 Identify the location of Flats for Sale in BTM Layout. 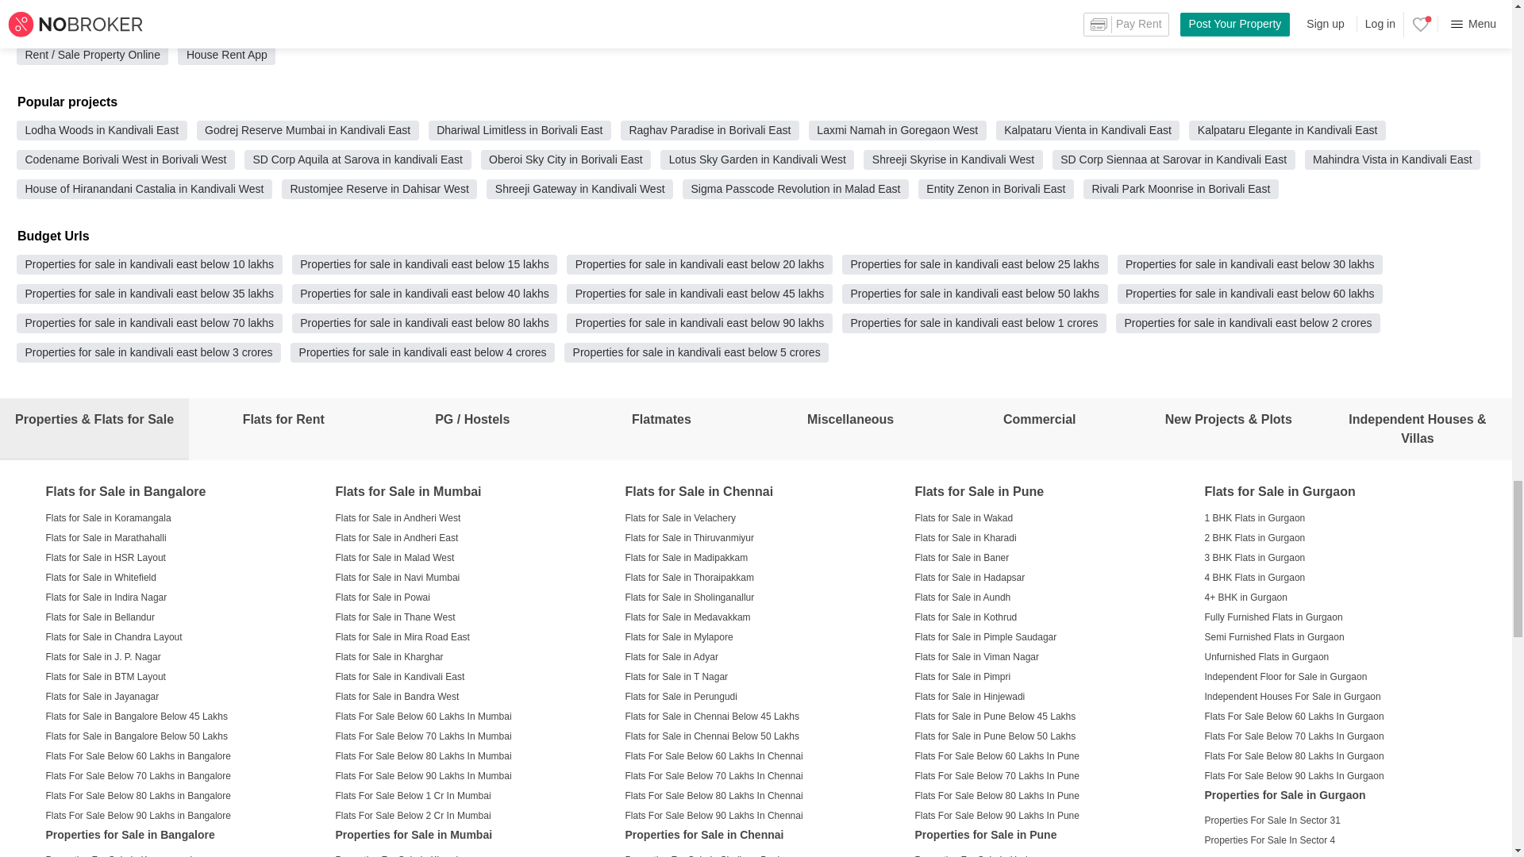
(106, 676).